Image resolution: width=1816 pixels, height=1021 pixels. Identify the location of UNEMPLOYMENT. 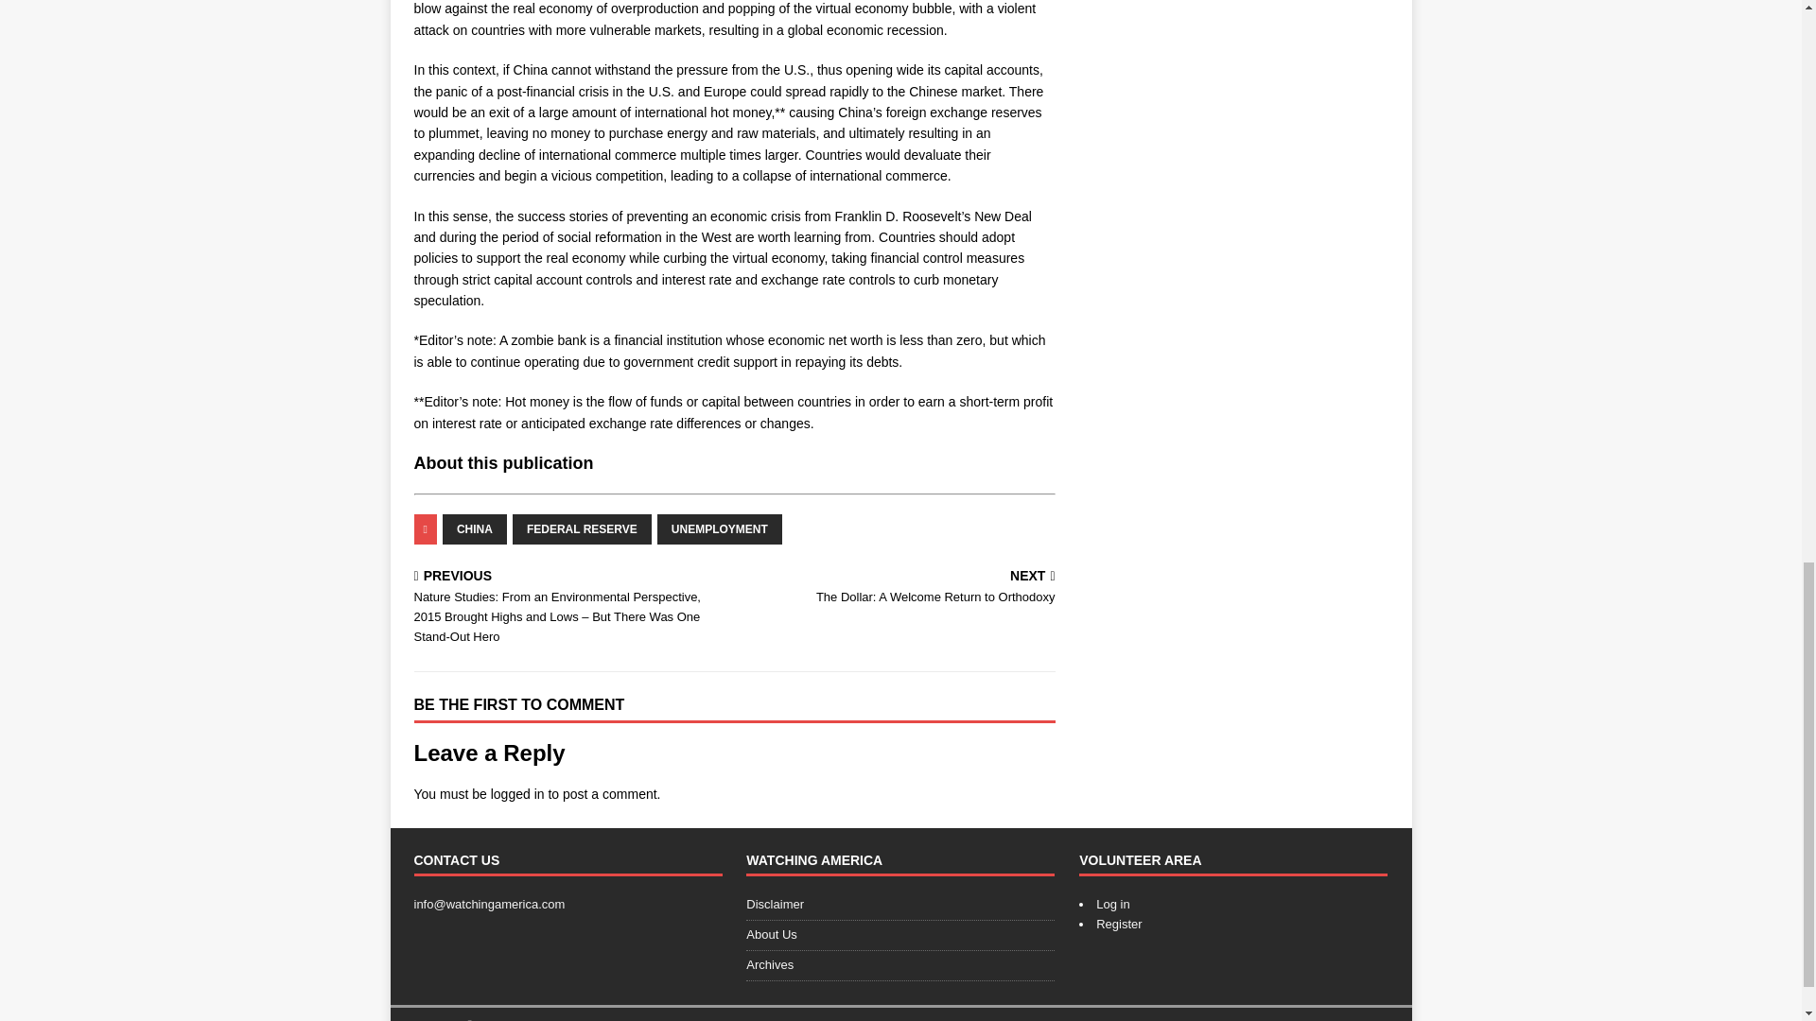
(899, 588).